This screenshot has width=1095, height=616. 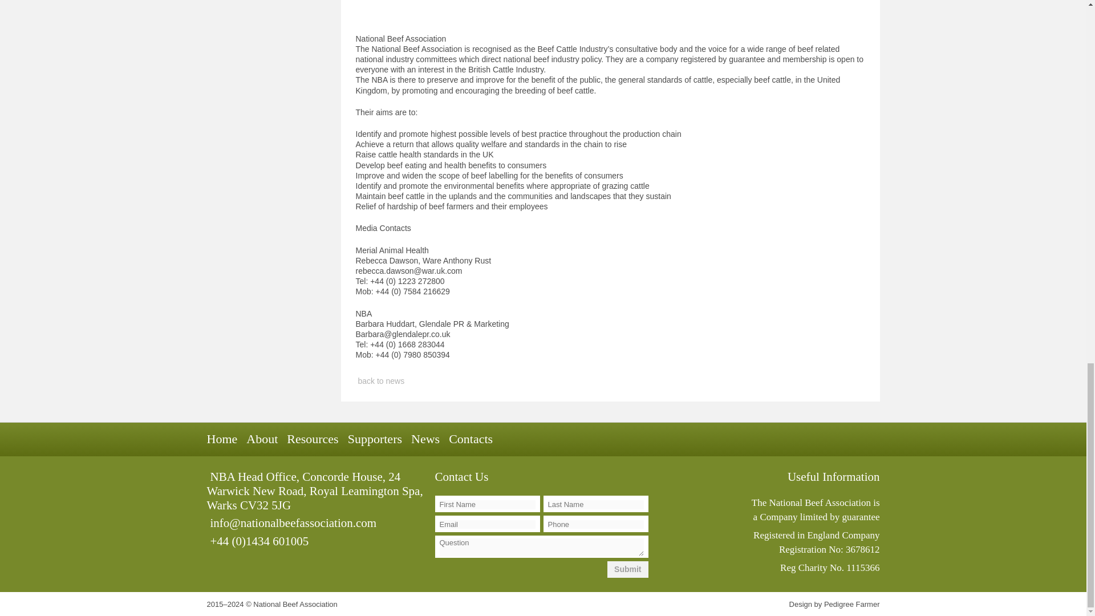 I want to click on Back to News, so click(x=610, y=381).